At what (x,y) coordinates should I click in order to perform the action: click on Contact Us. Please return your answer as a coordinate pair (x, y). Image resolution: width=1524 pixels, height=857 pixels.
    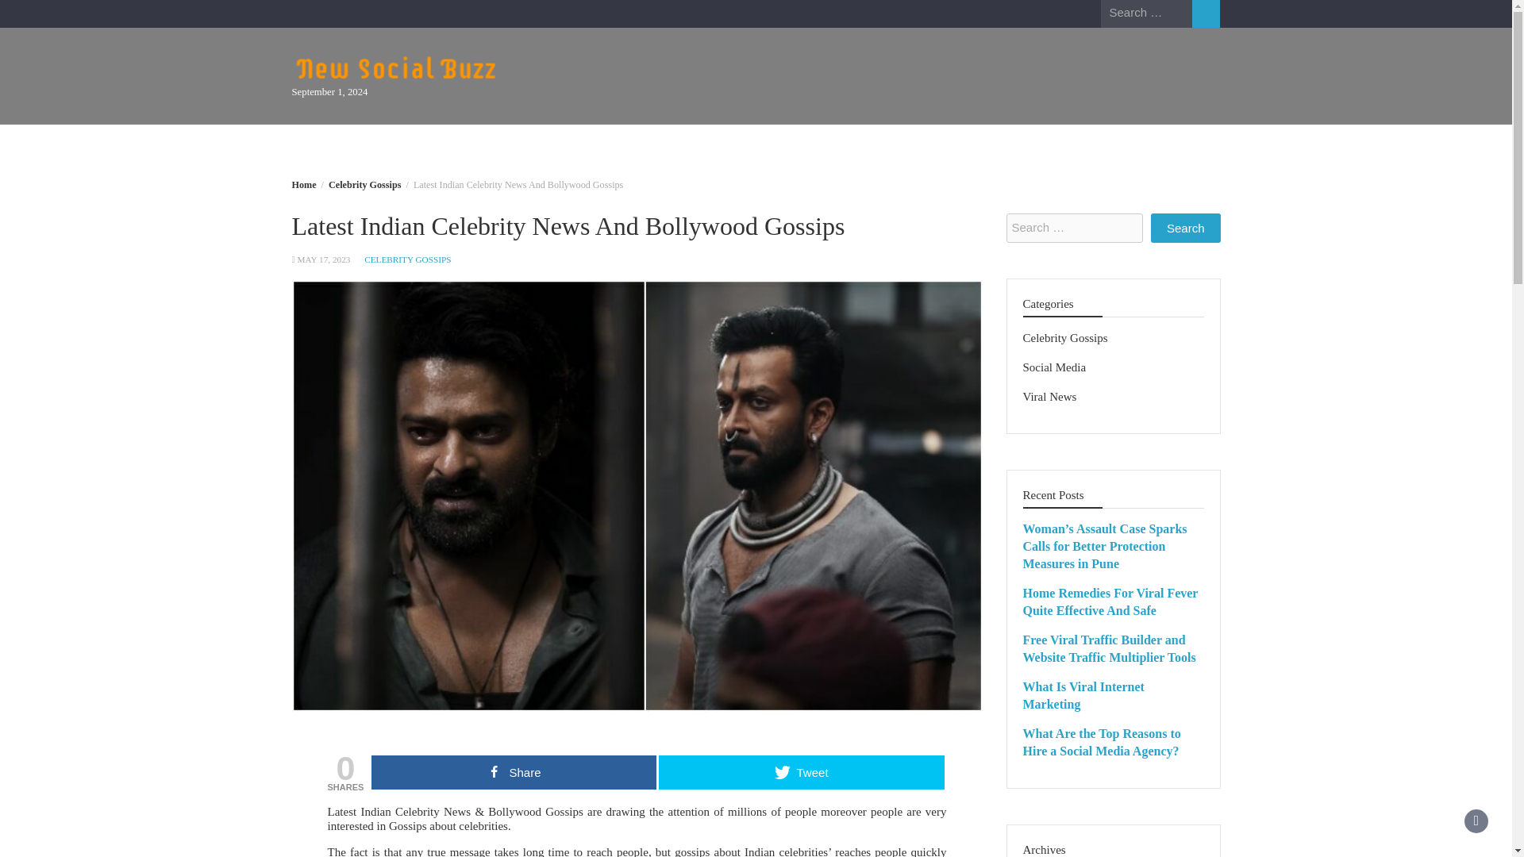
    Looking at the image, I should click on (491, 144).